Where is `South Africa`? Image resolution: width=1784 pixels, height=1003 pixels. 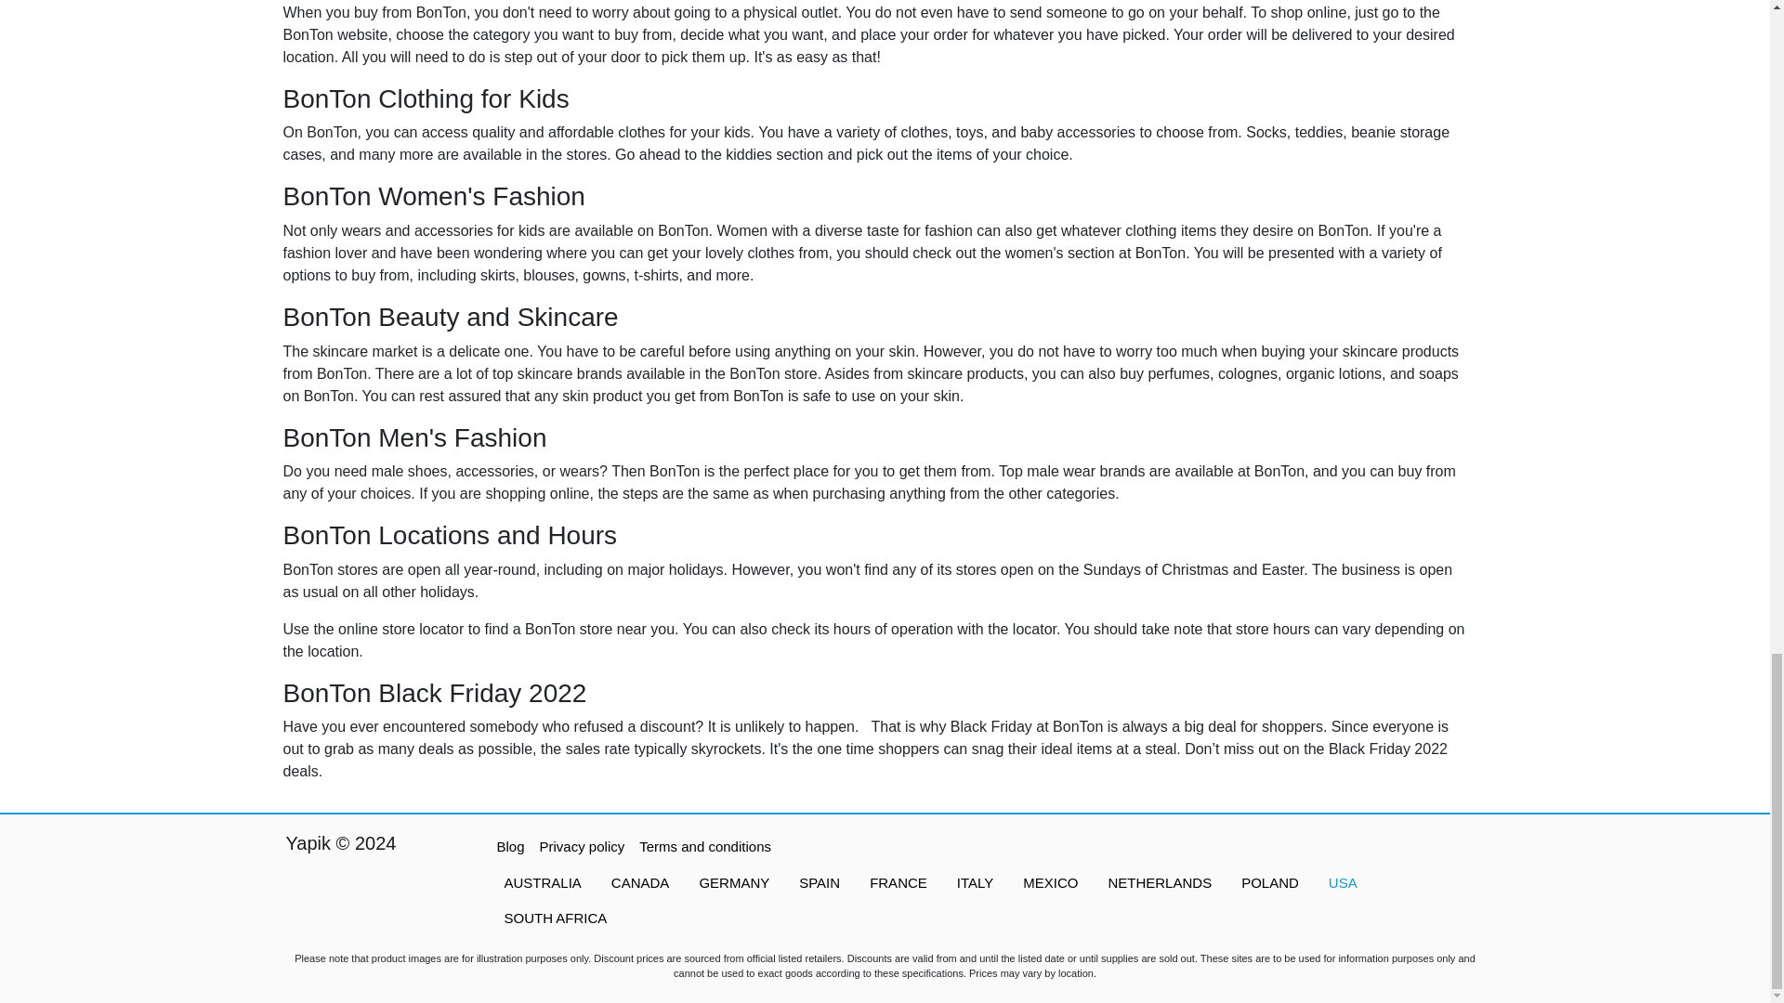
South Africa is located at coordinates (555, 918).